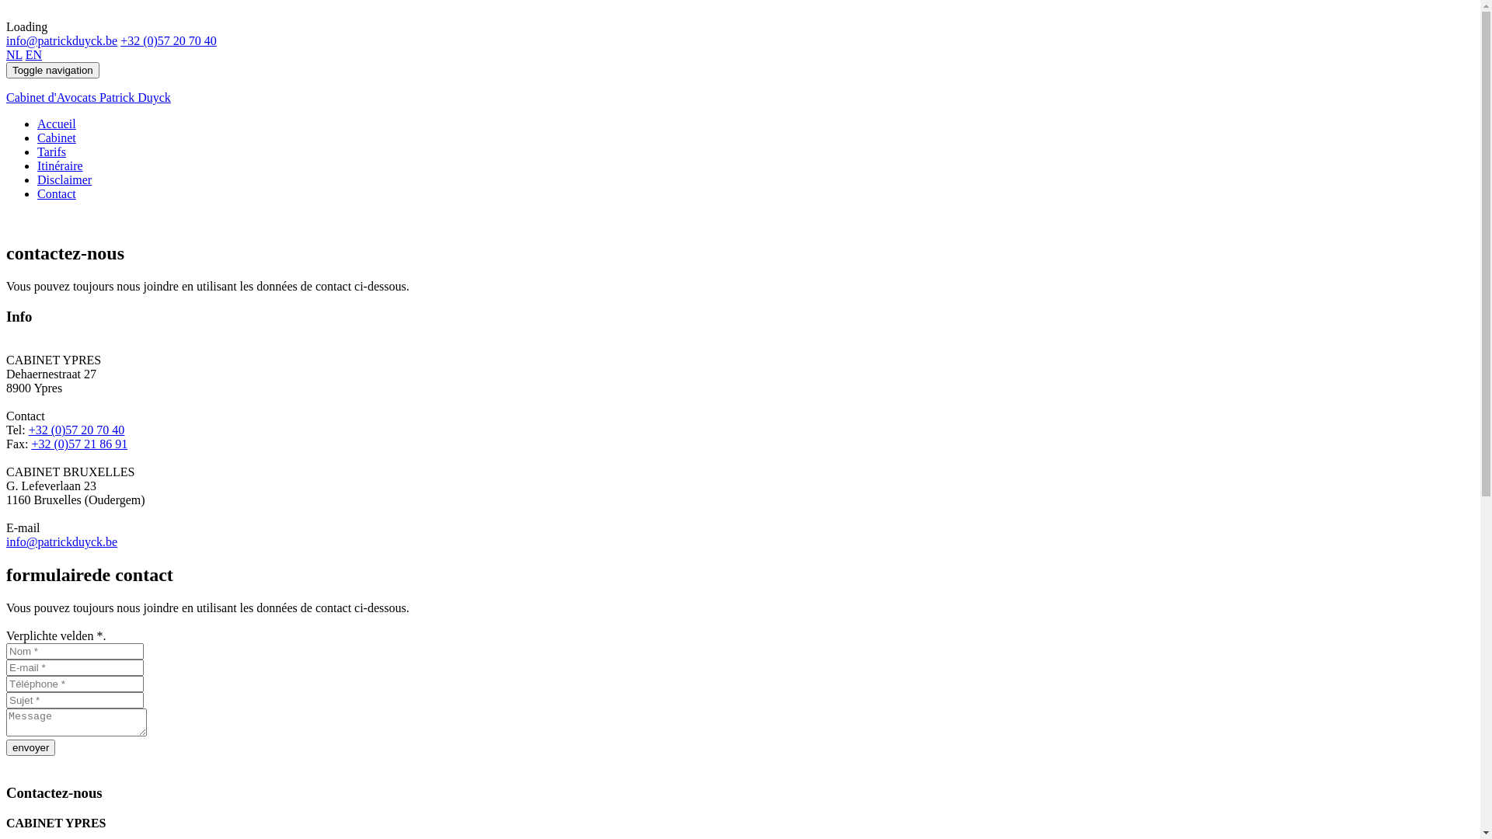 This screenshot has width=1492, height=839. Describe the element at coordinates (34, 54) in the screenshot. I see `EN` at that location.